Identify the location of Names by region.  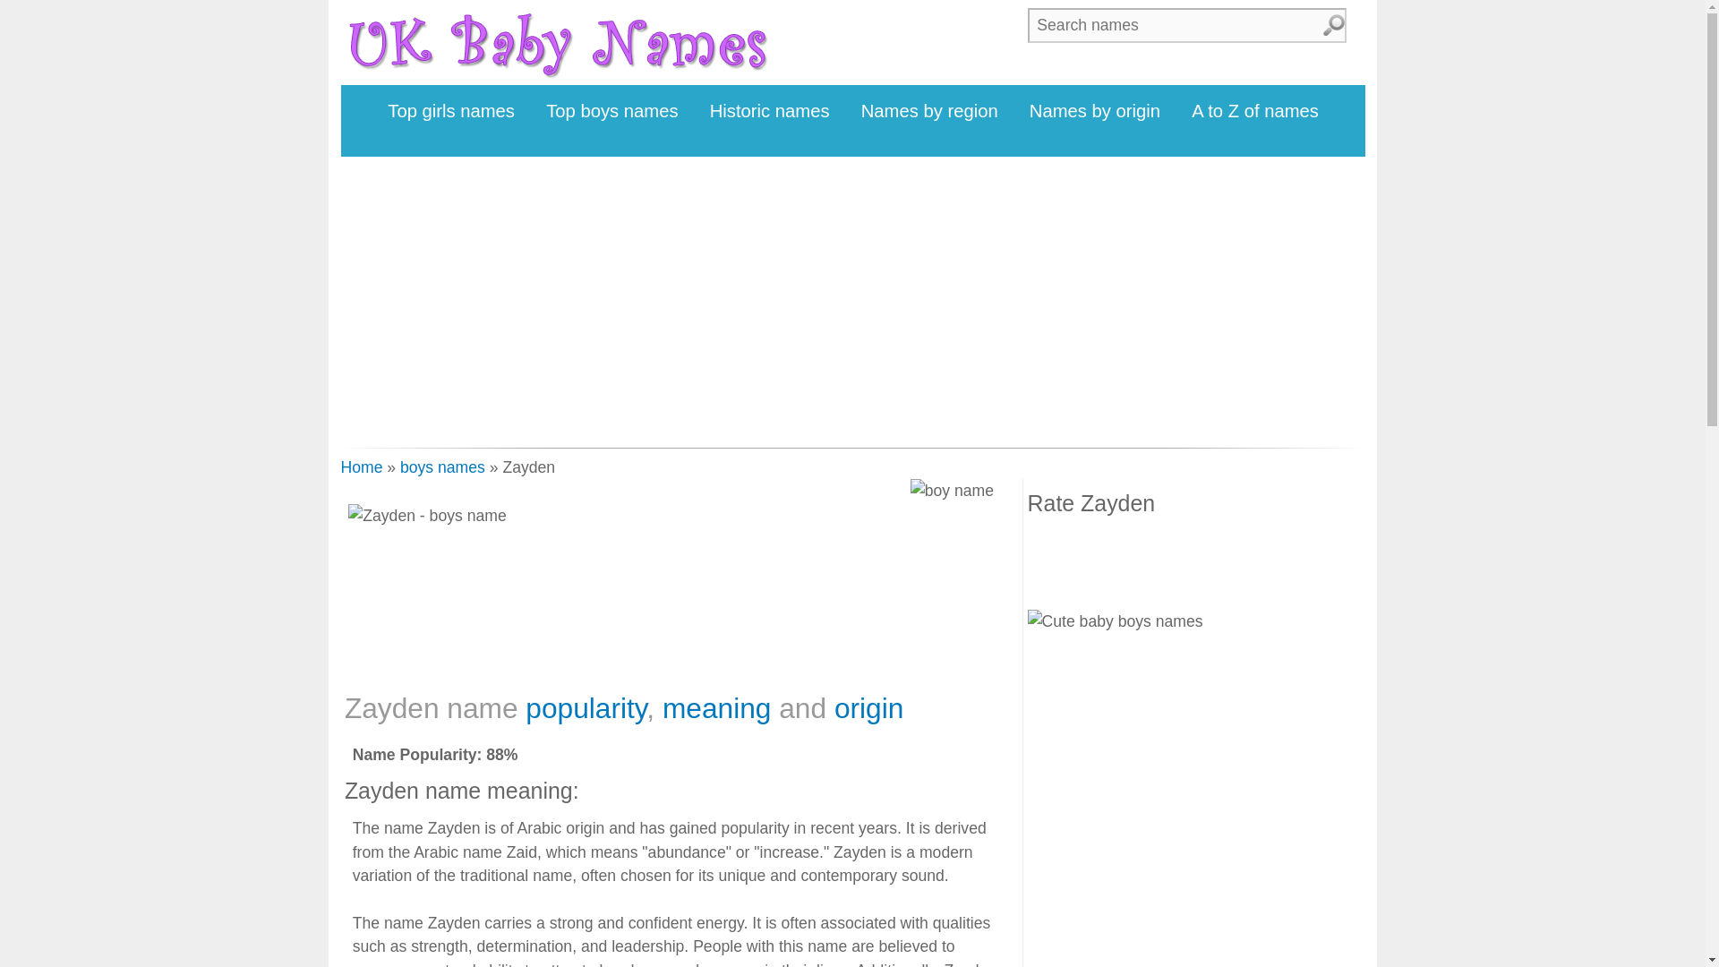
(929, 111).